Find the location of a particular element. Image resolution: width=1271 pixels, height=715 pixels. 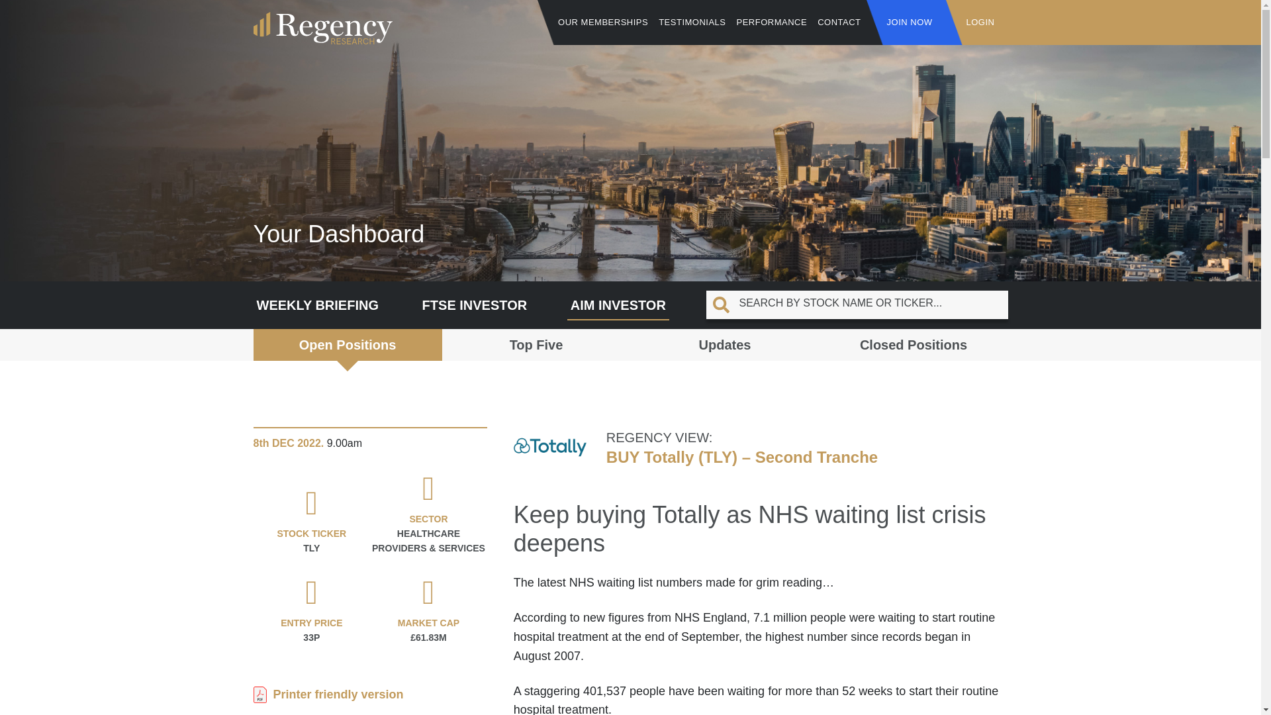

CONTACT is located at coordinates (838, 23).